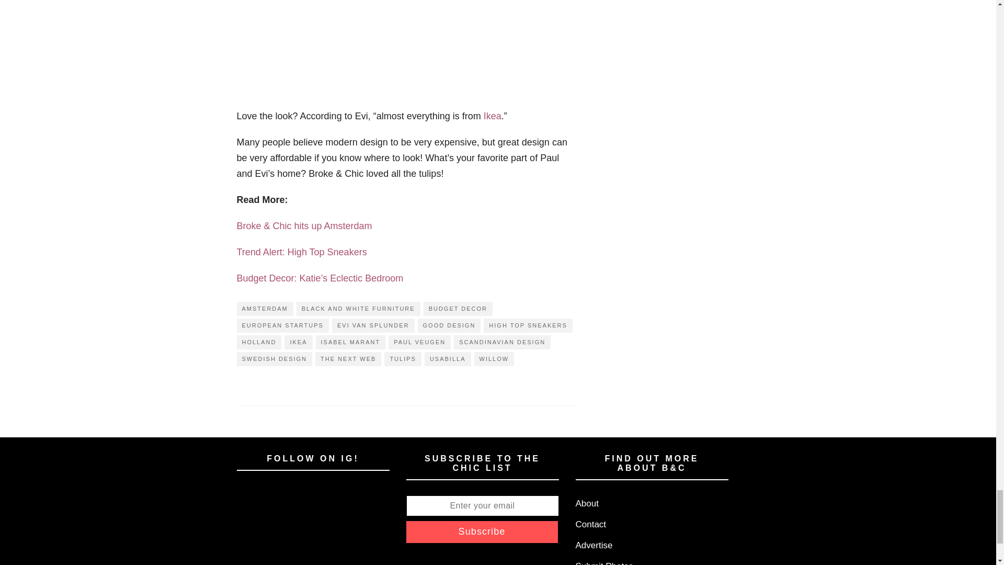 This screenshot has height=565, width=1004. Describe the element at coordinates (358, 309) in the screenshot. I see `BLACK AND WHITE FURNITURE` at that location.